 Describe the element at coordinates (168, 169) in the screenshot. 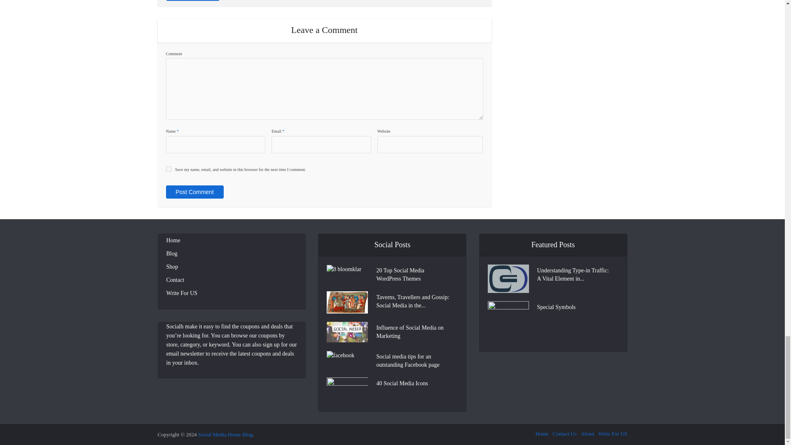

I see `yes` at that location.